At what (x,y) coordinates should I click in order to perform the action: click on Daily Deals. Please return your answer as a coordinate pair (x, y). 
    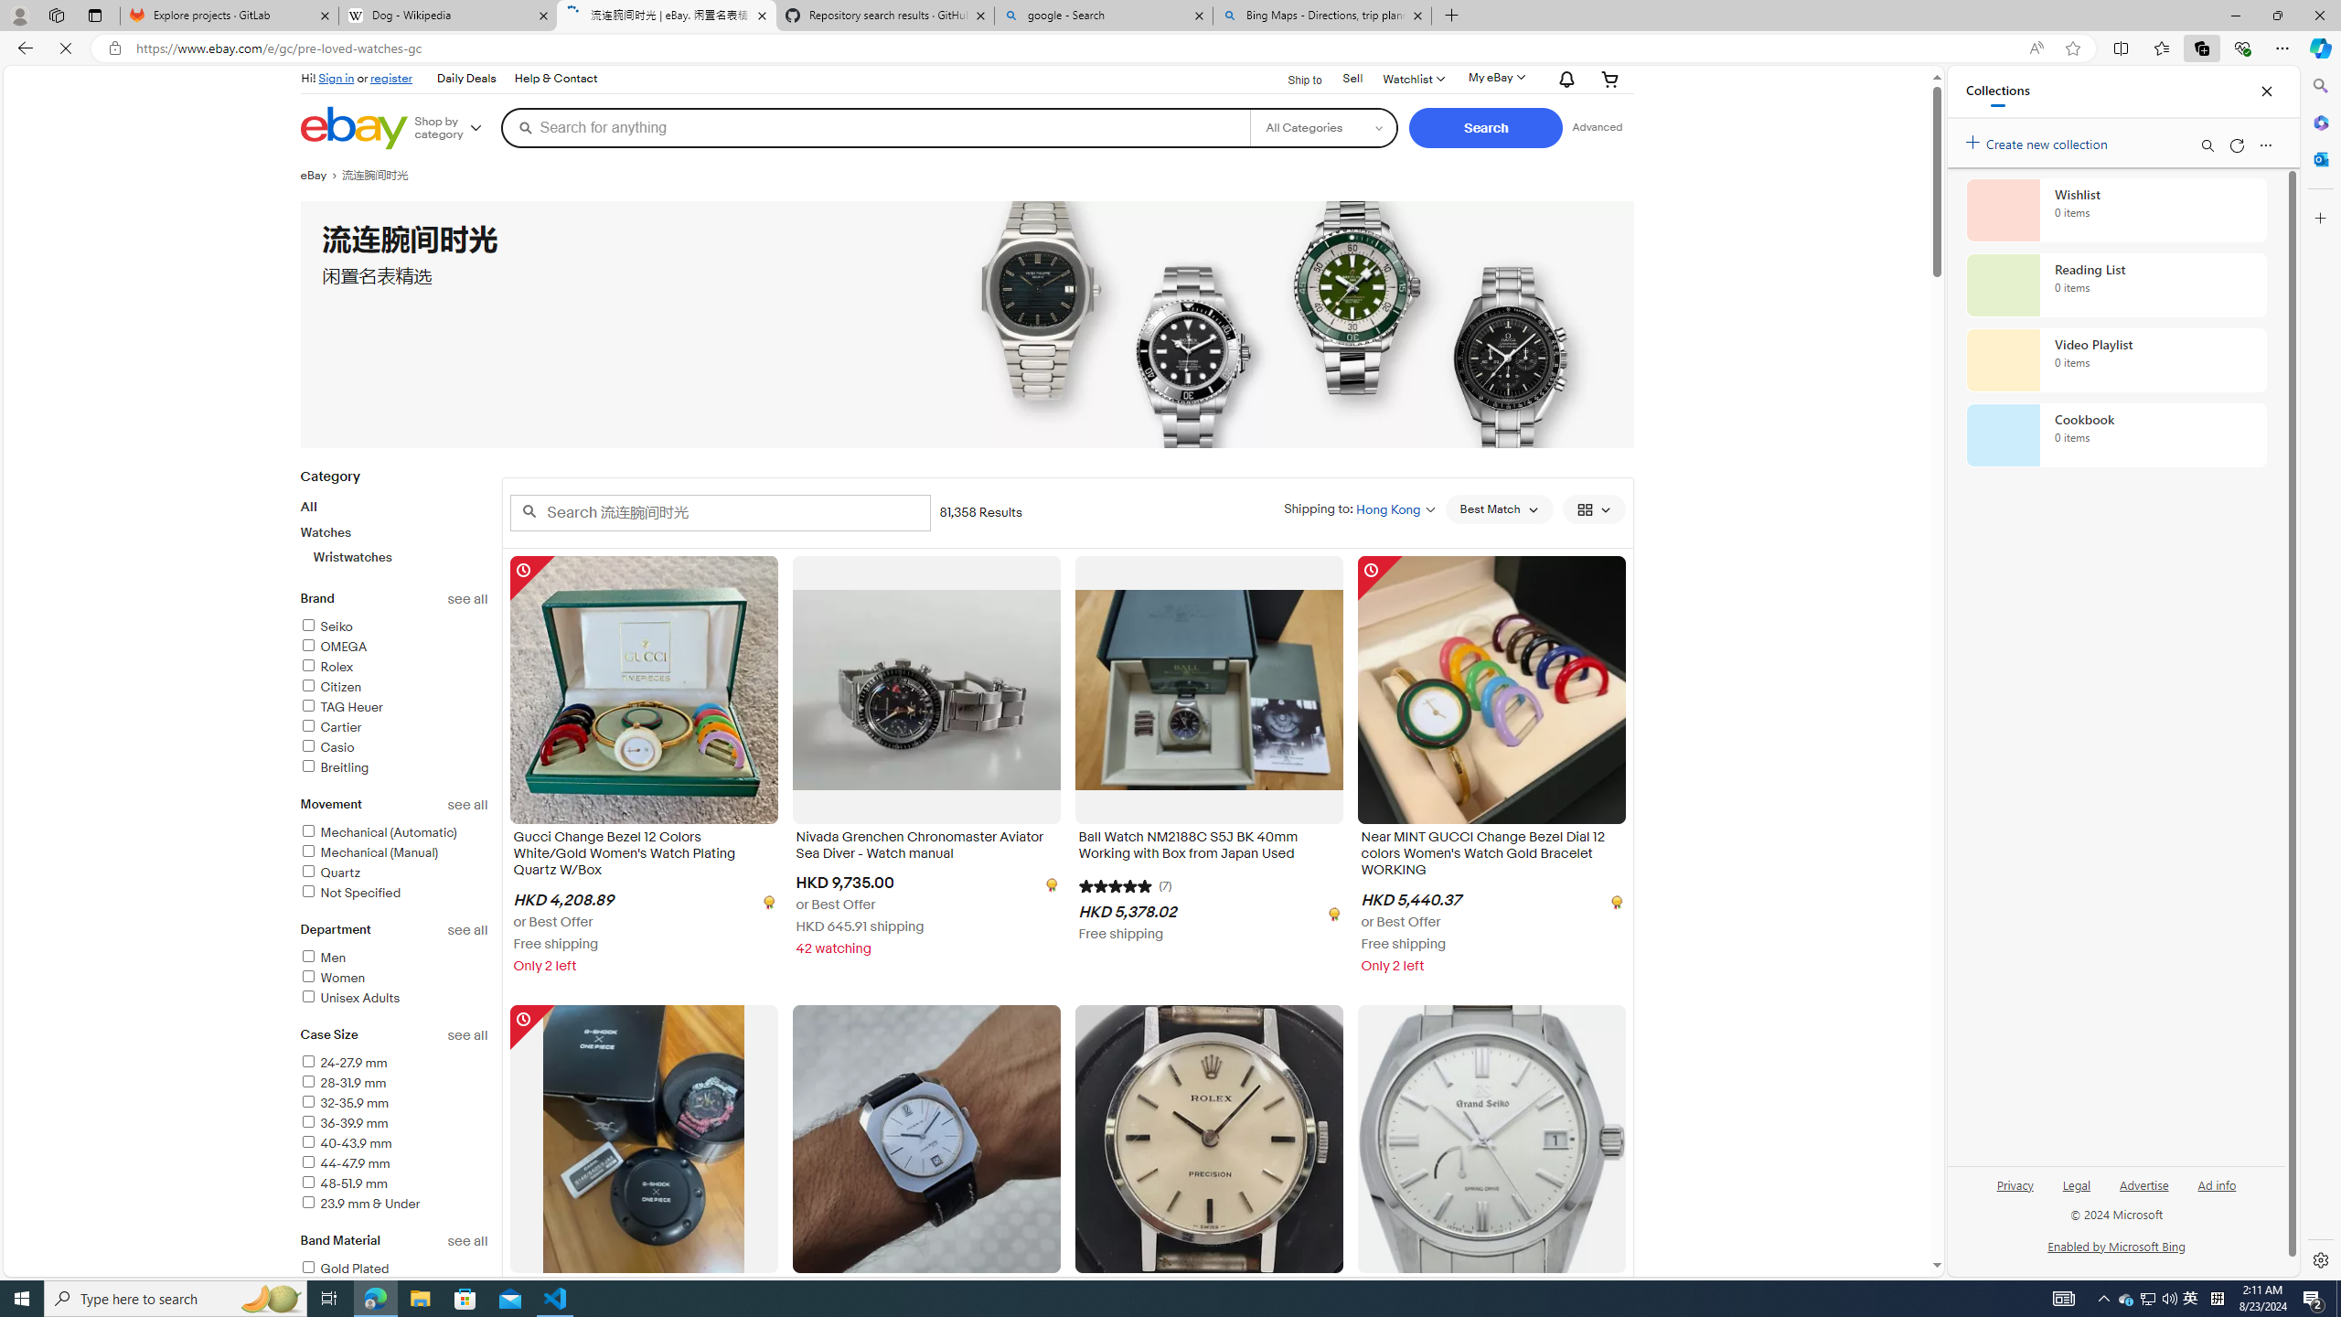
    Looking at the image, I should click on (466, 79).